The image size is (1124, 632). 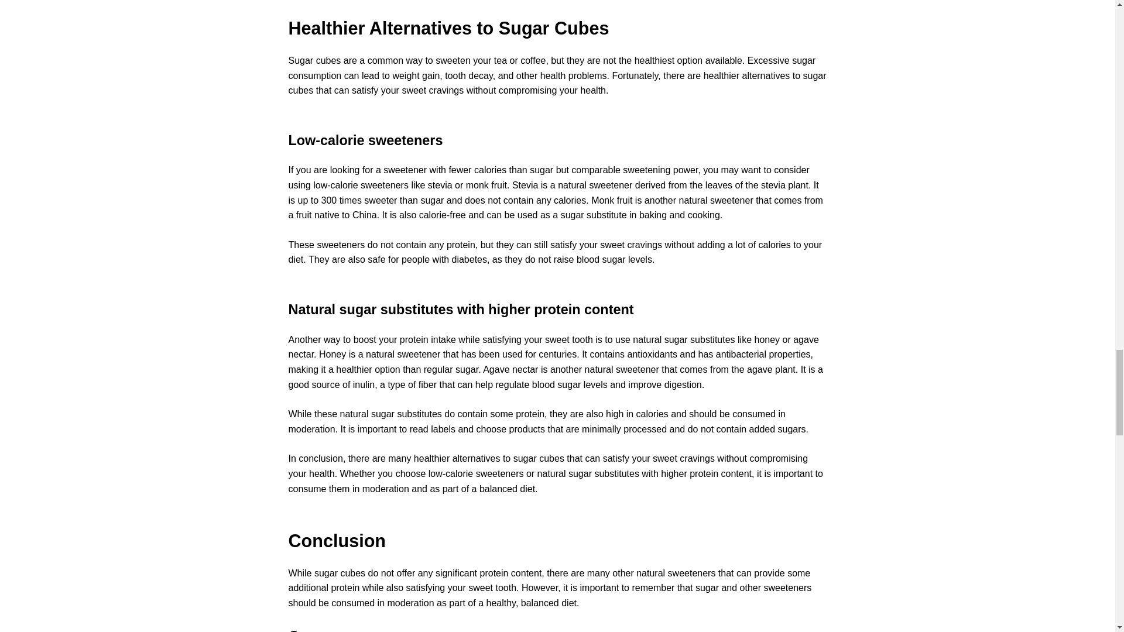 What do you see at coordinates (310, 630) in the screenshot?
I see `Tweet on Twitter` at bounding box center [310, 630].